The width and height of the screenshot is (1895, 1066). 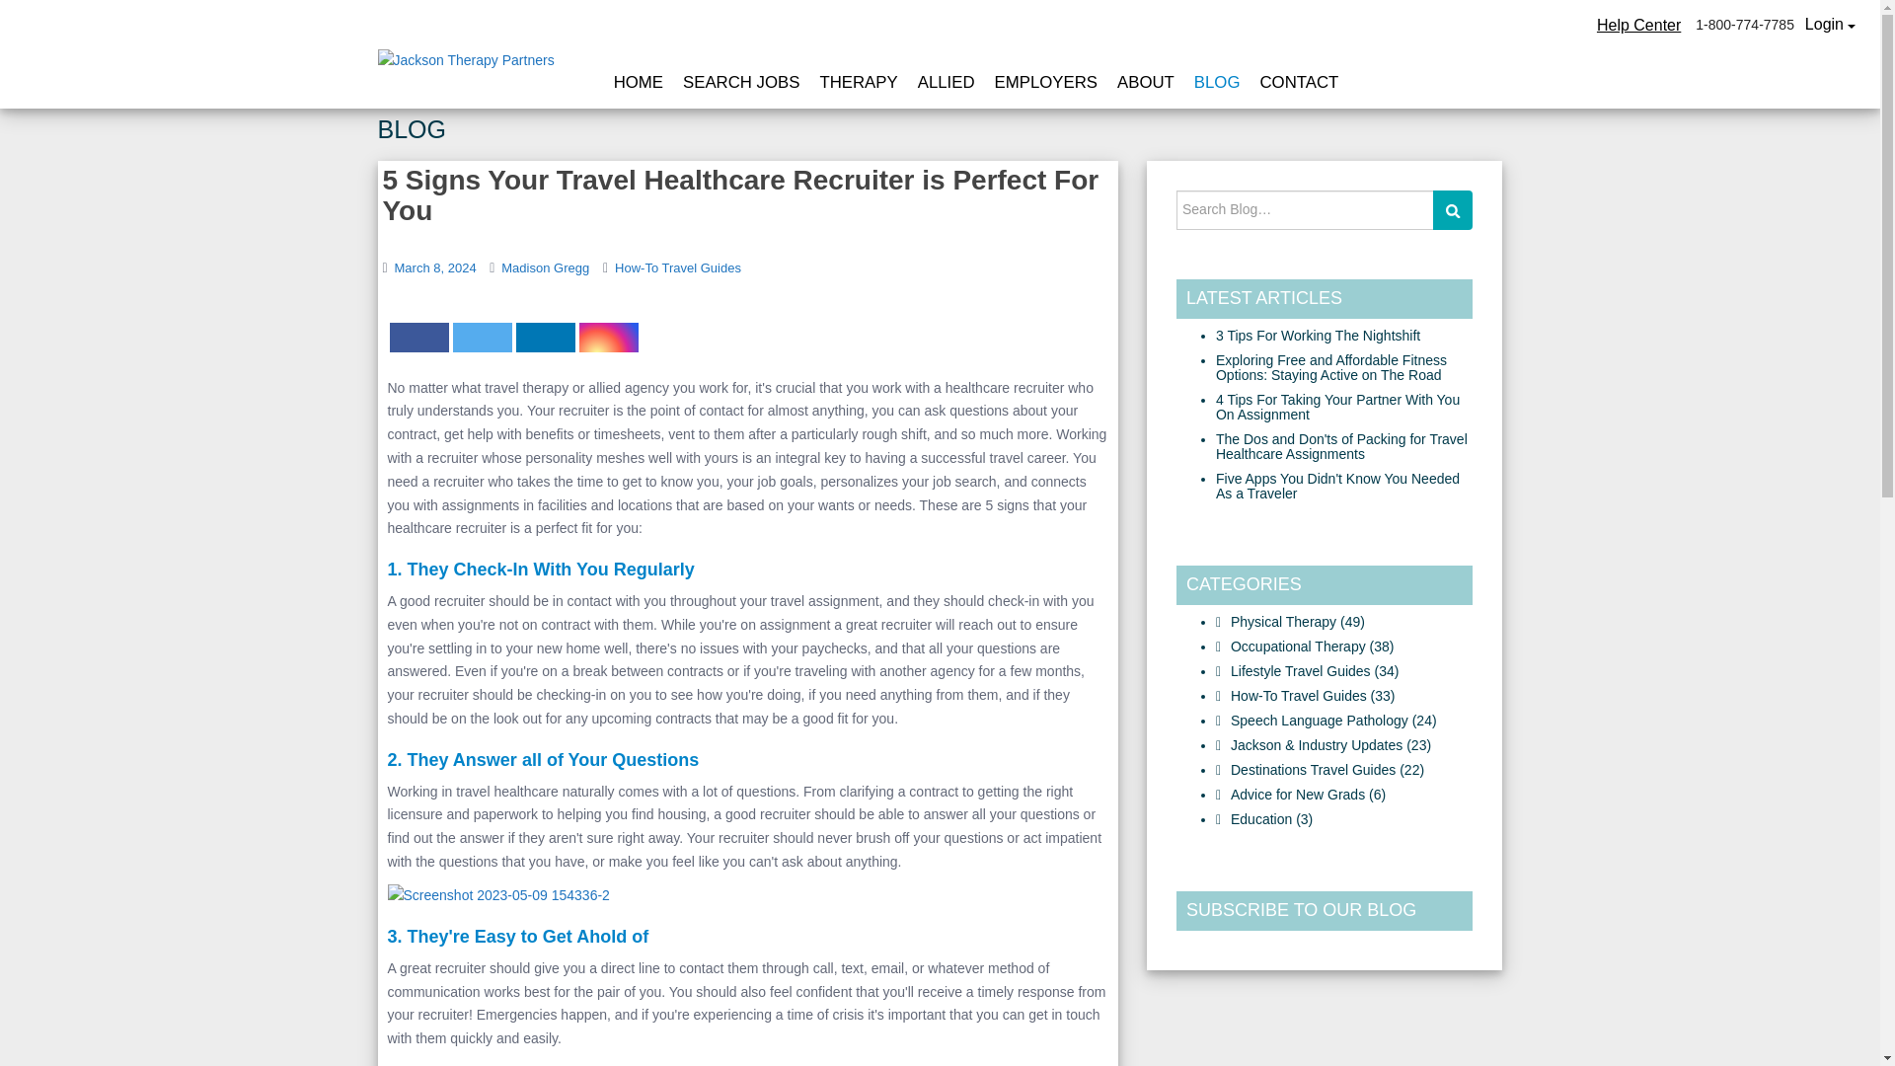 What do you see at coordinates (1046, 83) in the screenshot?
I see `EMPLOYERS` at bounding box center [1046, 83].